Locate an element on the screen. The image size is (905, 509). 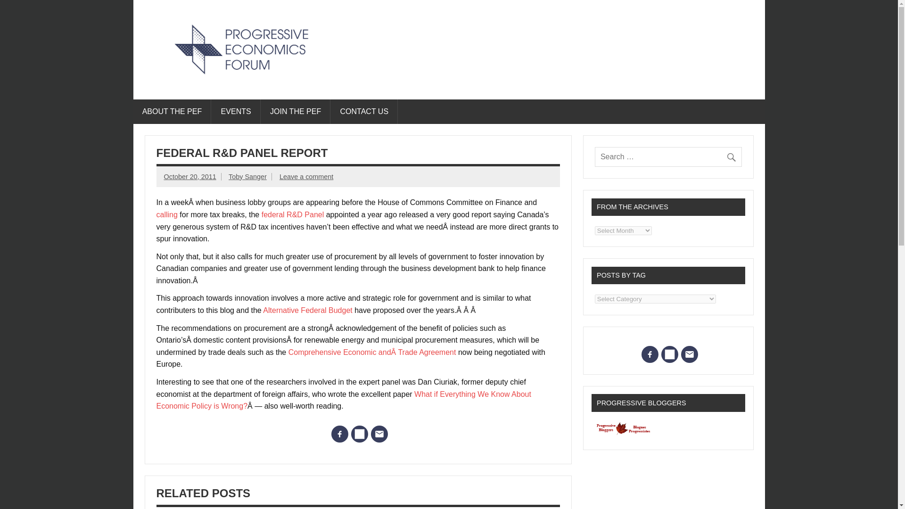
October 20, 2011 is located at coordinates (189, 177).